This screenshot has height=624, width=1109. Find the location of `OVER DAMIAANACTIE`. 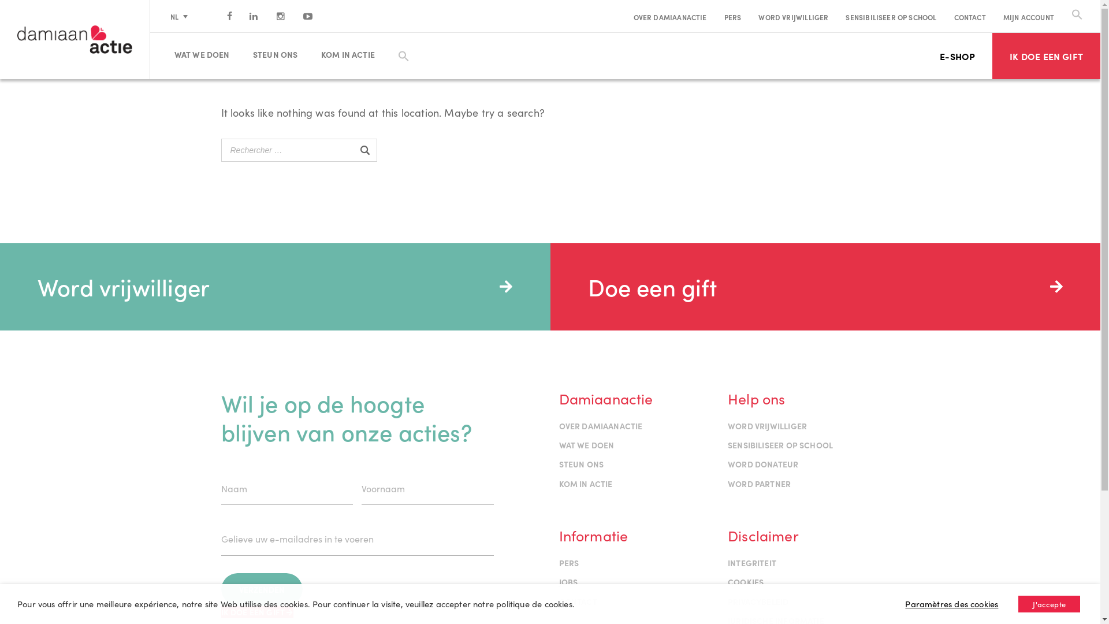

OVER DAMIAANACTIE is located at coordinates (670, 17).